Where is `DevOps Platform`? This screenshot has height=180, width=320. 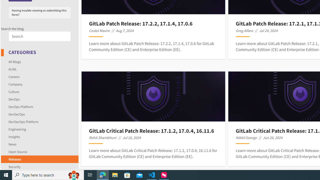 DevOps Platform is located at coordinates (39, 106).